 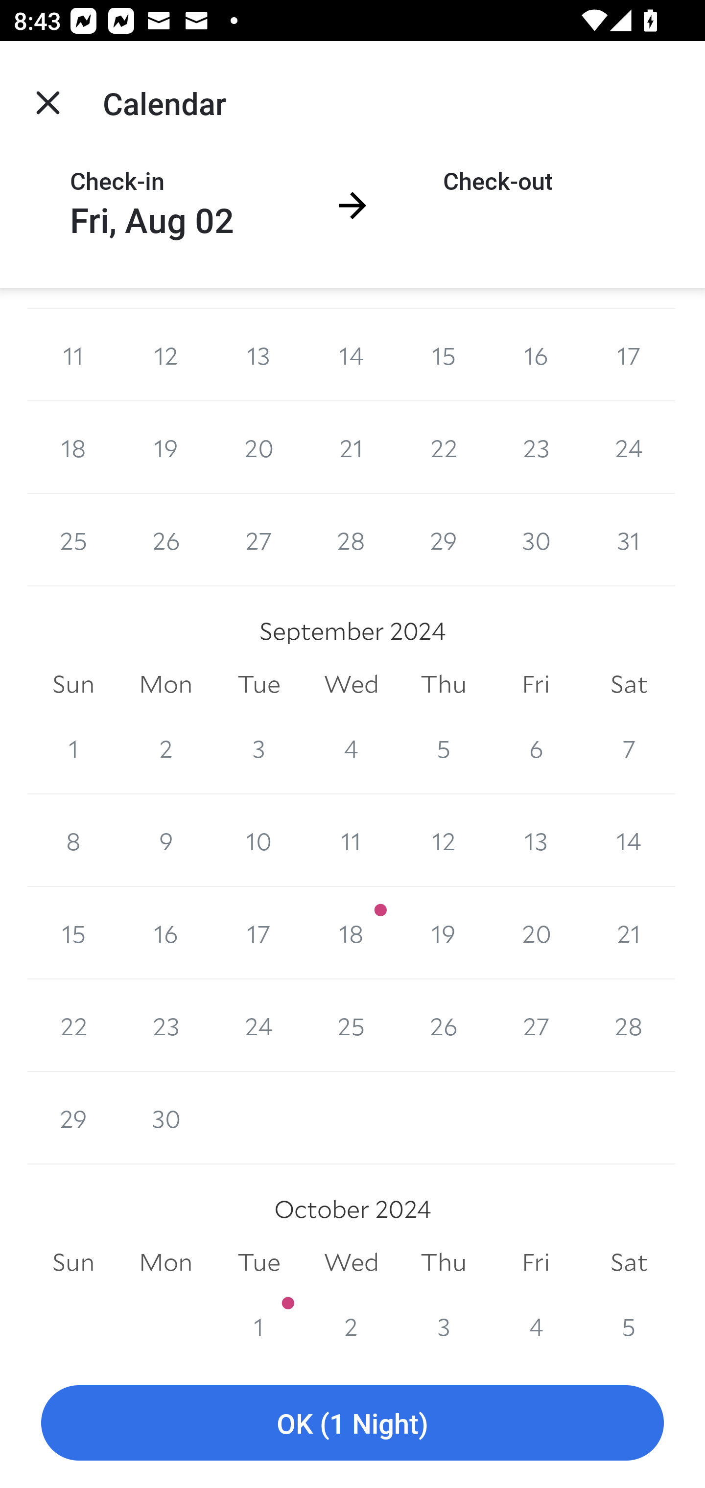 I want to click on Sun, so click(x=73, y=684).